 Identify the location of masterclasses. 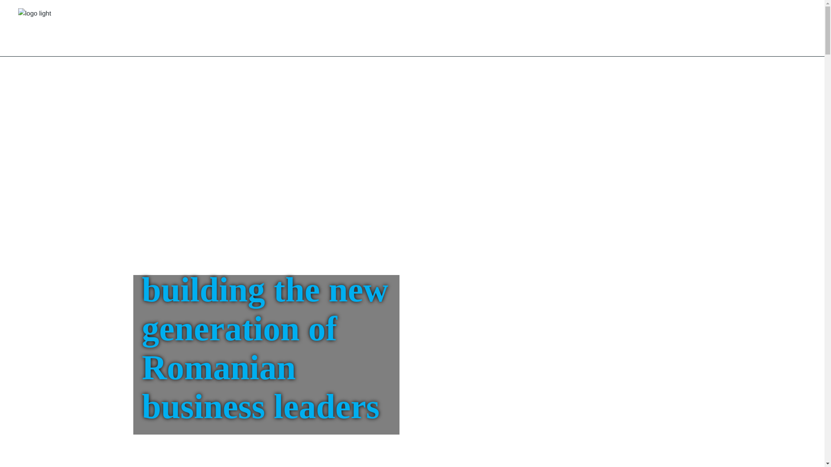
(584, 18).